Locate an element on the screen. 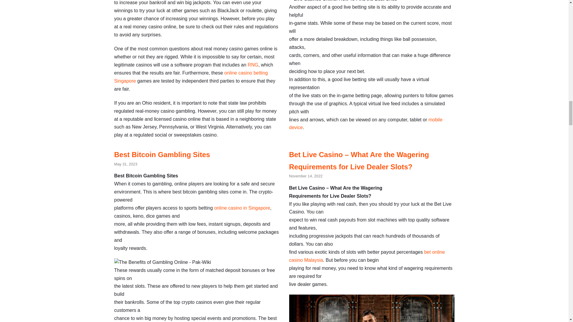 The image size is (573, 322). RNG is located at coordinates (253, 65).